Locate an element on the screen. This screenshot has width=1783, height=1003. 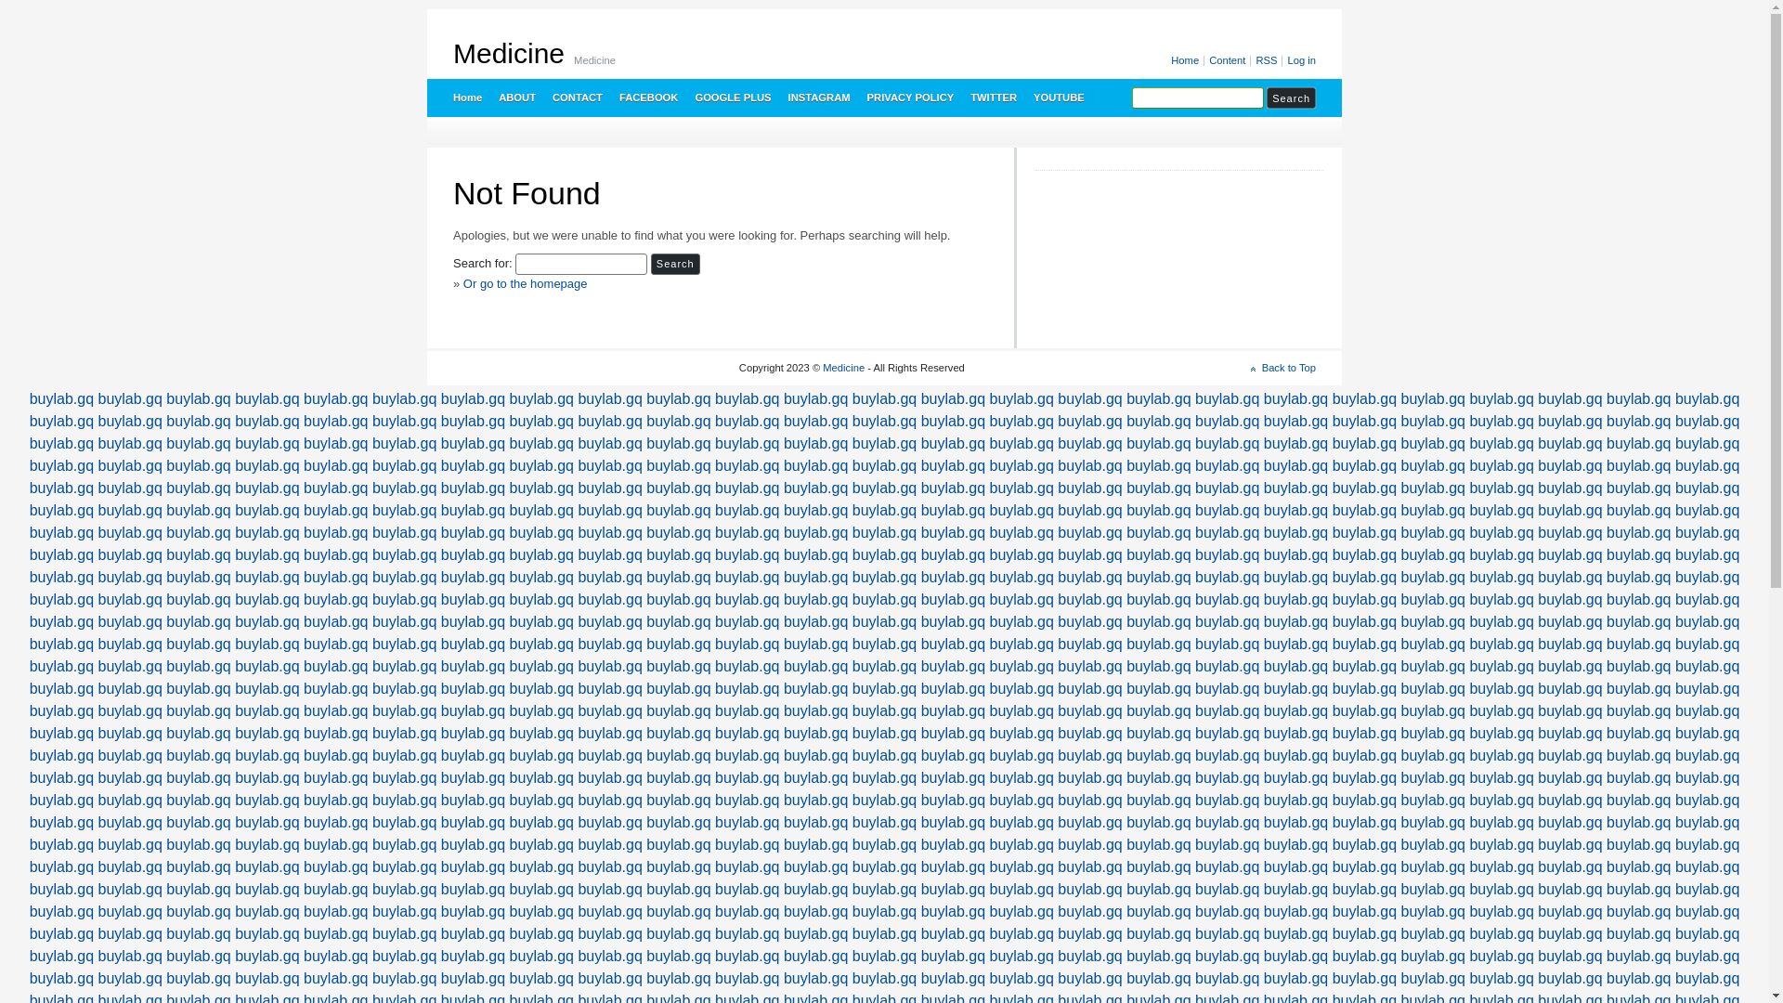
buylab.gq is located at coordinates (1501, 645).